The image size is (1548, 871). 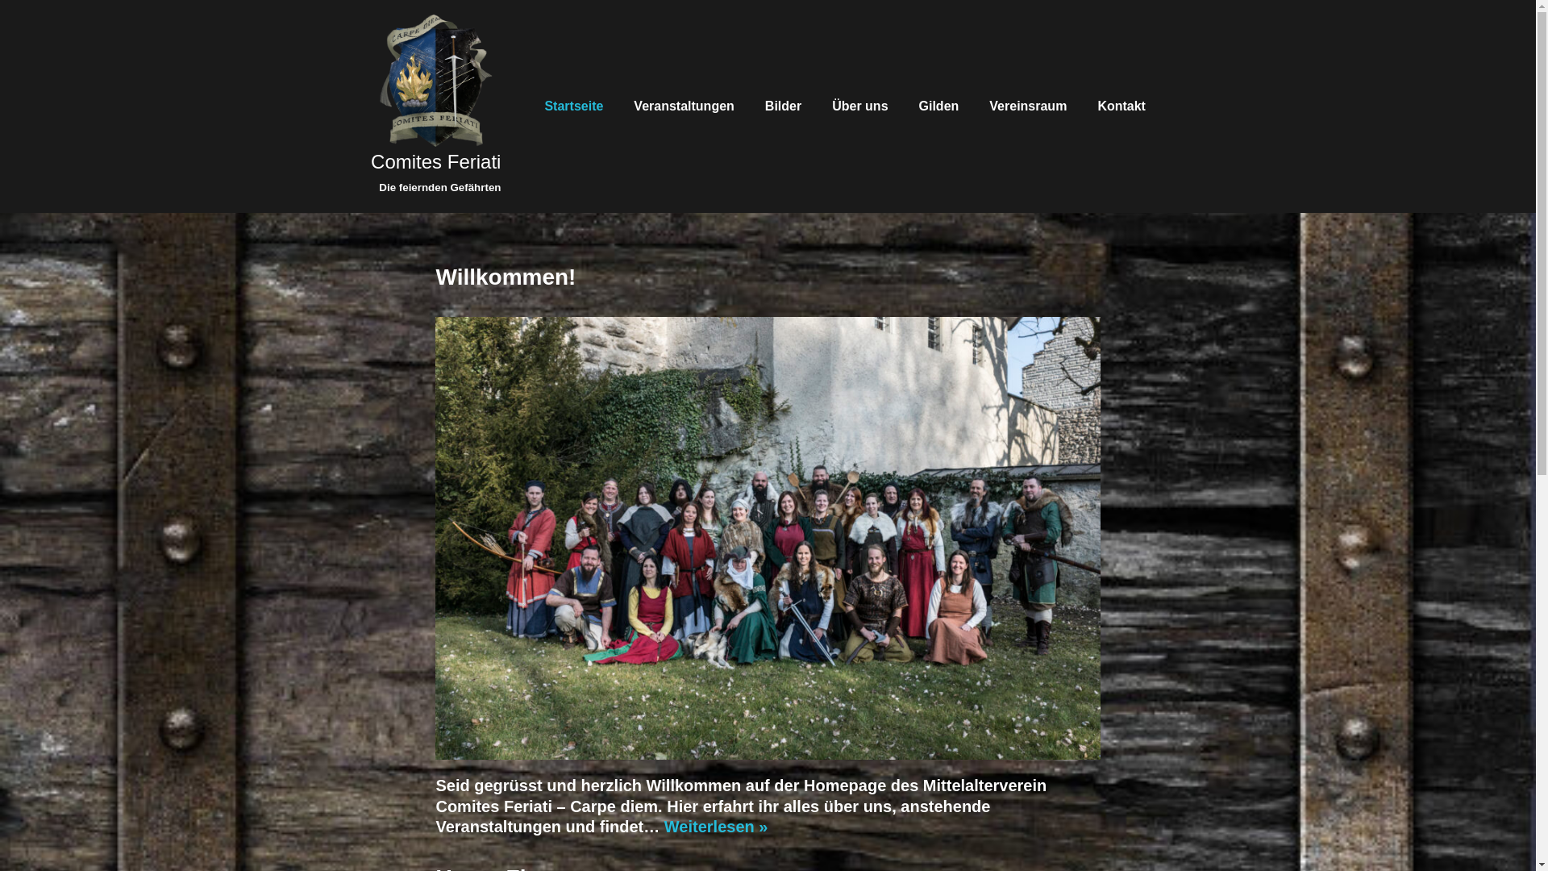 What do you see at coordinates (1121, 106) in the screenshot?
I see `Kontakt` at bounding box center [1121, 106].